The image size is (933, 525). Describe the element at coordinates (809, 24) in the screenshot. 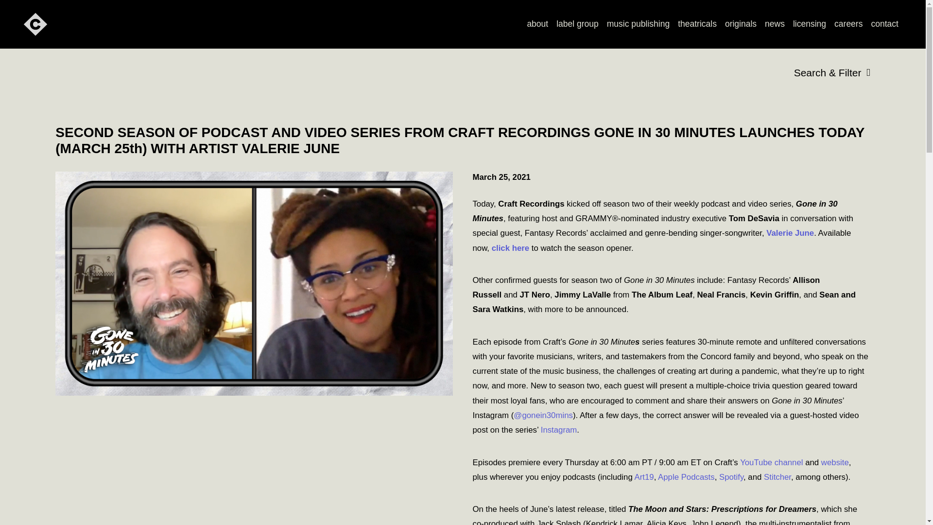

I see `licensing` at that location.